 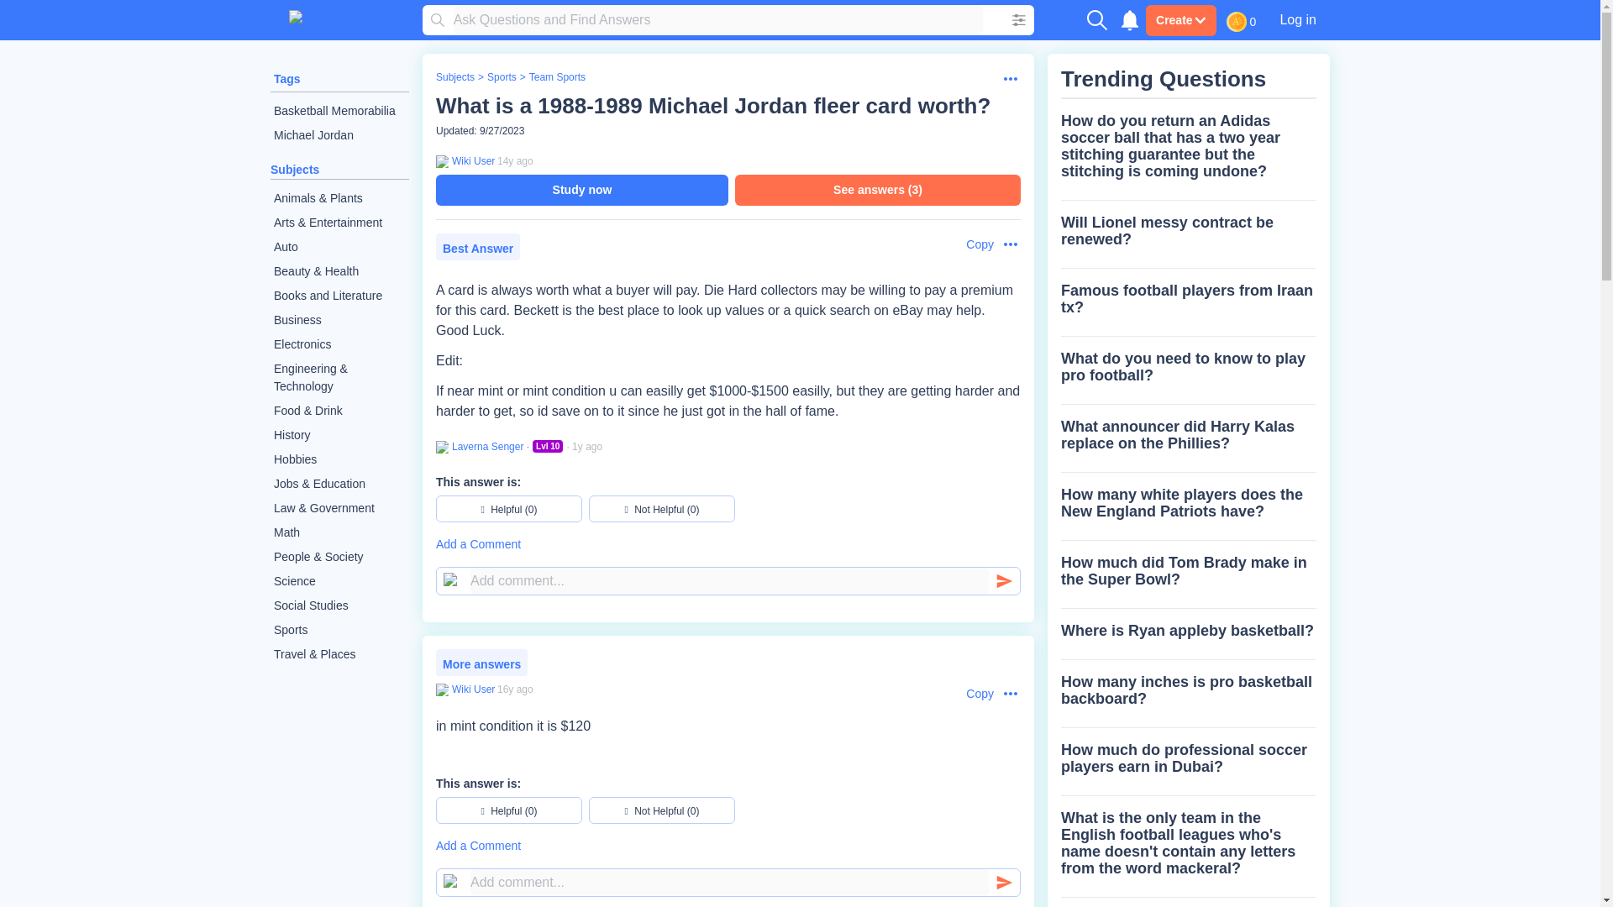 What do you see at coordinates (454, 77) in the screenshot?
I see `Subjects` at bounding box center [454, 77].